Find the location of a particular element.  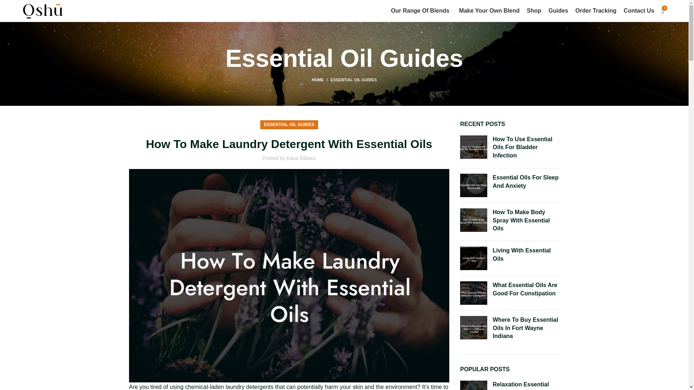

Kaua Ribeiro is located at coordinates (301, 158).